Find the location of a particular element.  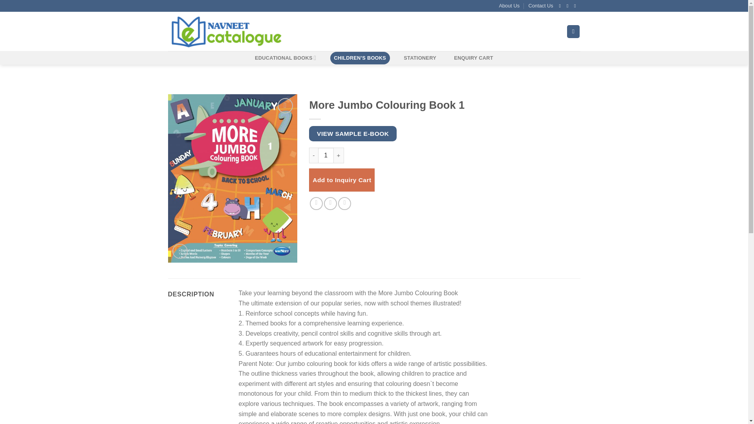

1 is located at coordinates (326, 155).